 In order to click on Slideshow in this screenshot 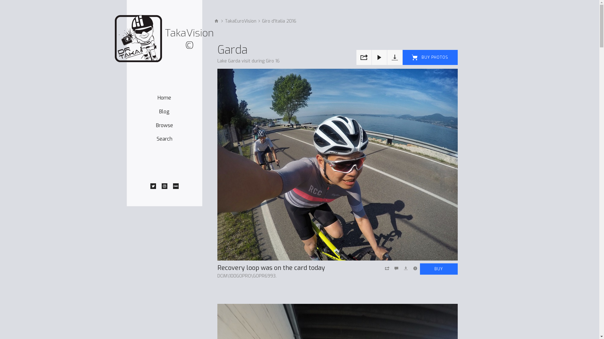, I will do `click(379, 57)`.